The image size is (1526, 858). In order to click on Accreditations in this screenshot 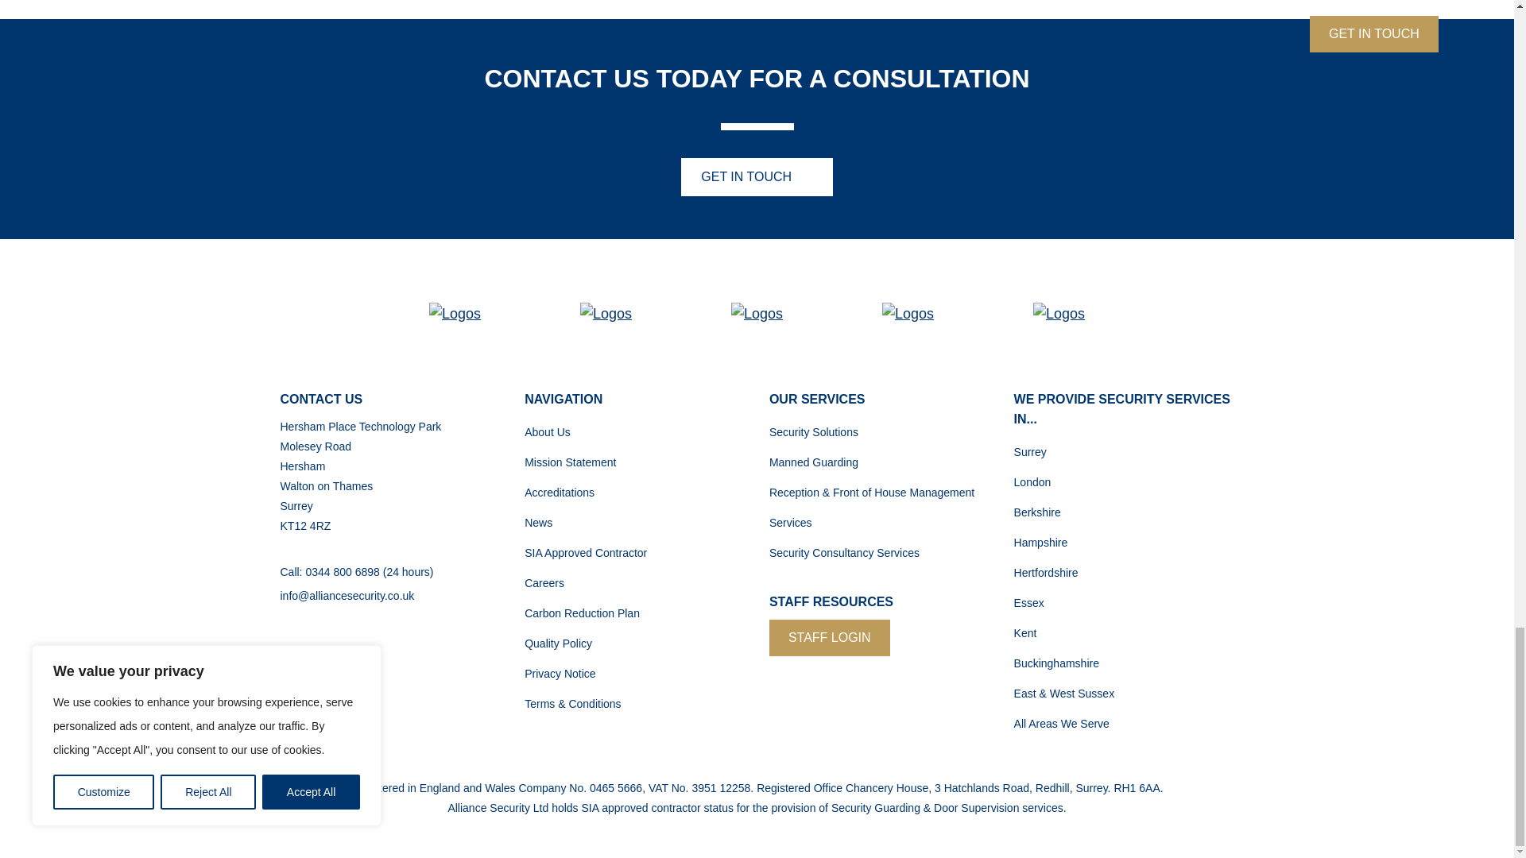, I will do `click(560, 493)`.